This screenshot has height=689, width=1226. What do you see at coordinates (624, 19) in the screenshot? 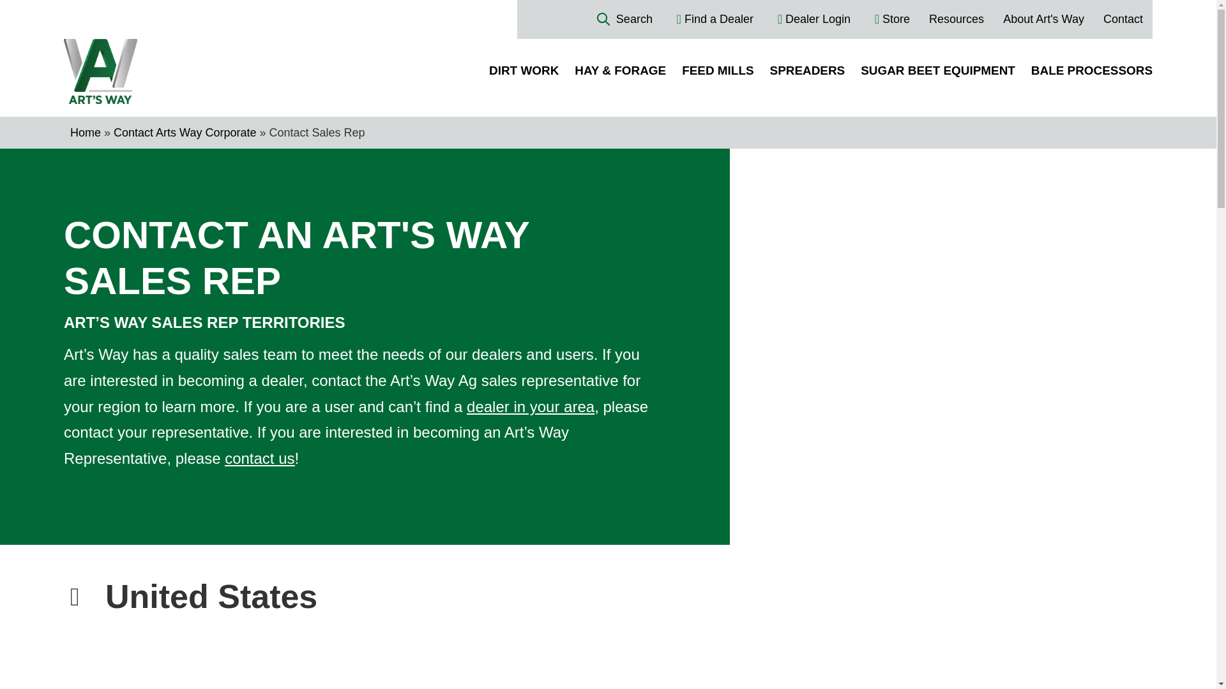
I see `Search` at bounding box center [624, 19].